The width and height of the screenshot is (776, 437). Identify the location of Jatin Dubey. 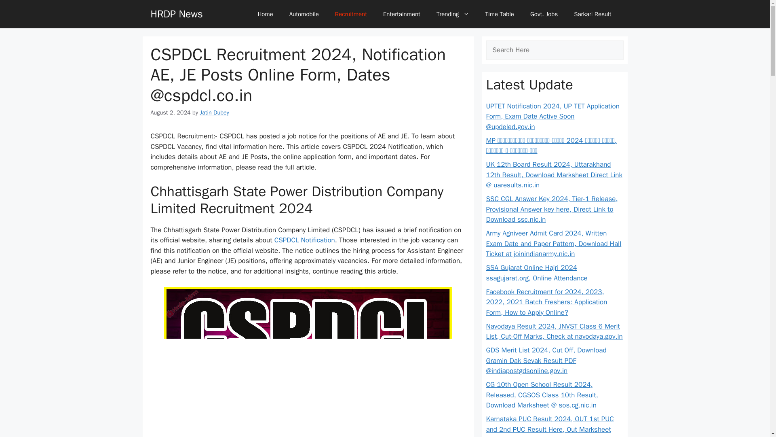
(214, 112).